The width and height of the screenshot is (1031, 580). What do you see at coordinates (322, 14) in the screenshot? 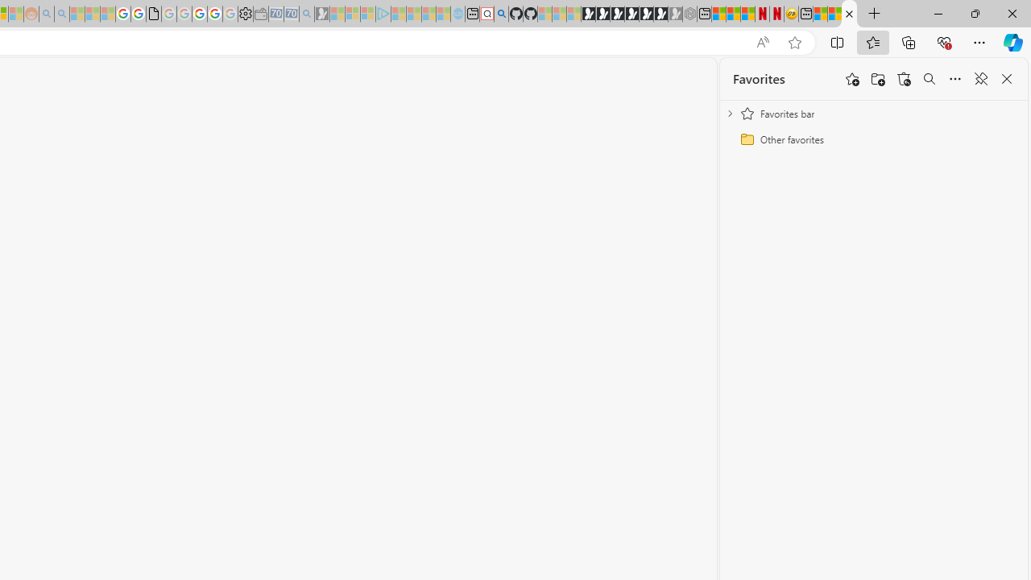
I see `Microsoft Start Gaming - Sleeping` at bounding box center [322, 14].